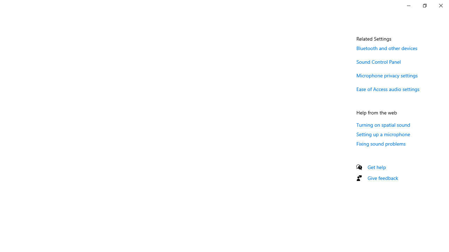 Image resolution: width=449 pixels, height=252 pixels. Describe the element at coordinates (387, 48) in the screenshot. I see `Bluetooth and other devices` at that location.